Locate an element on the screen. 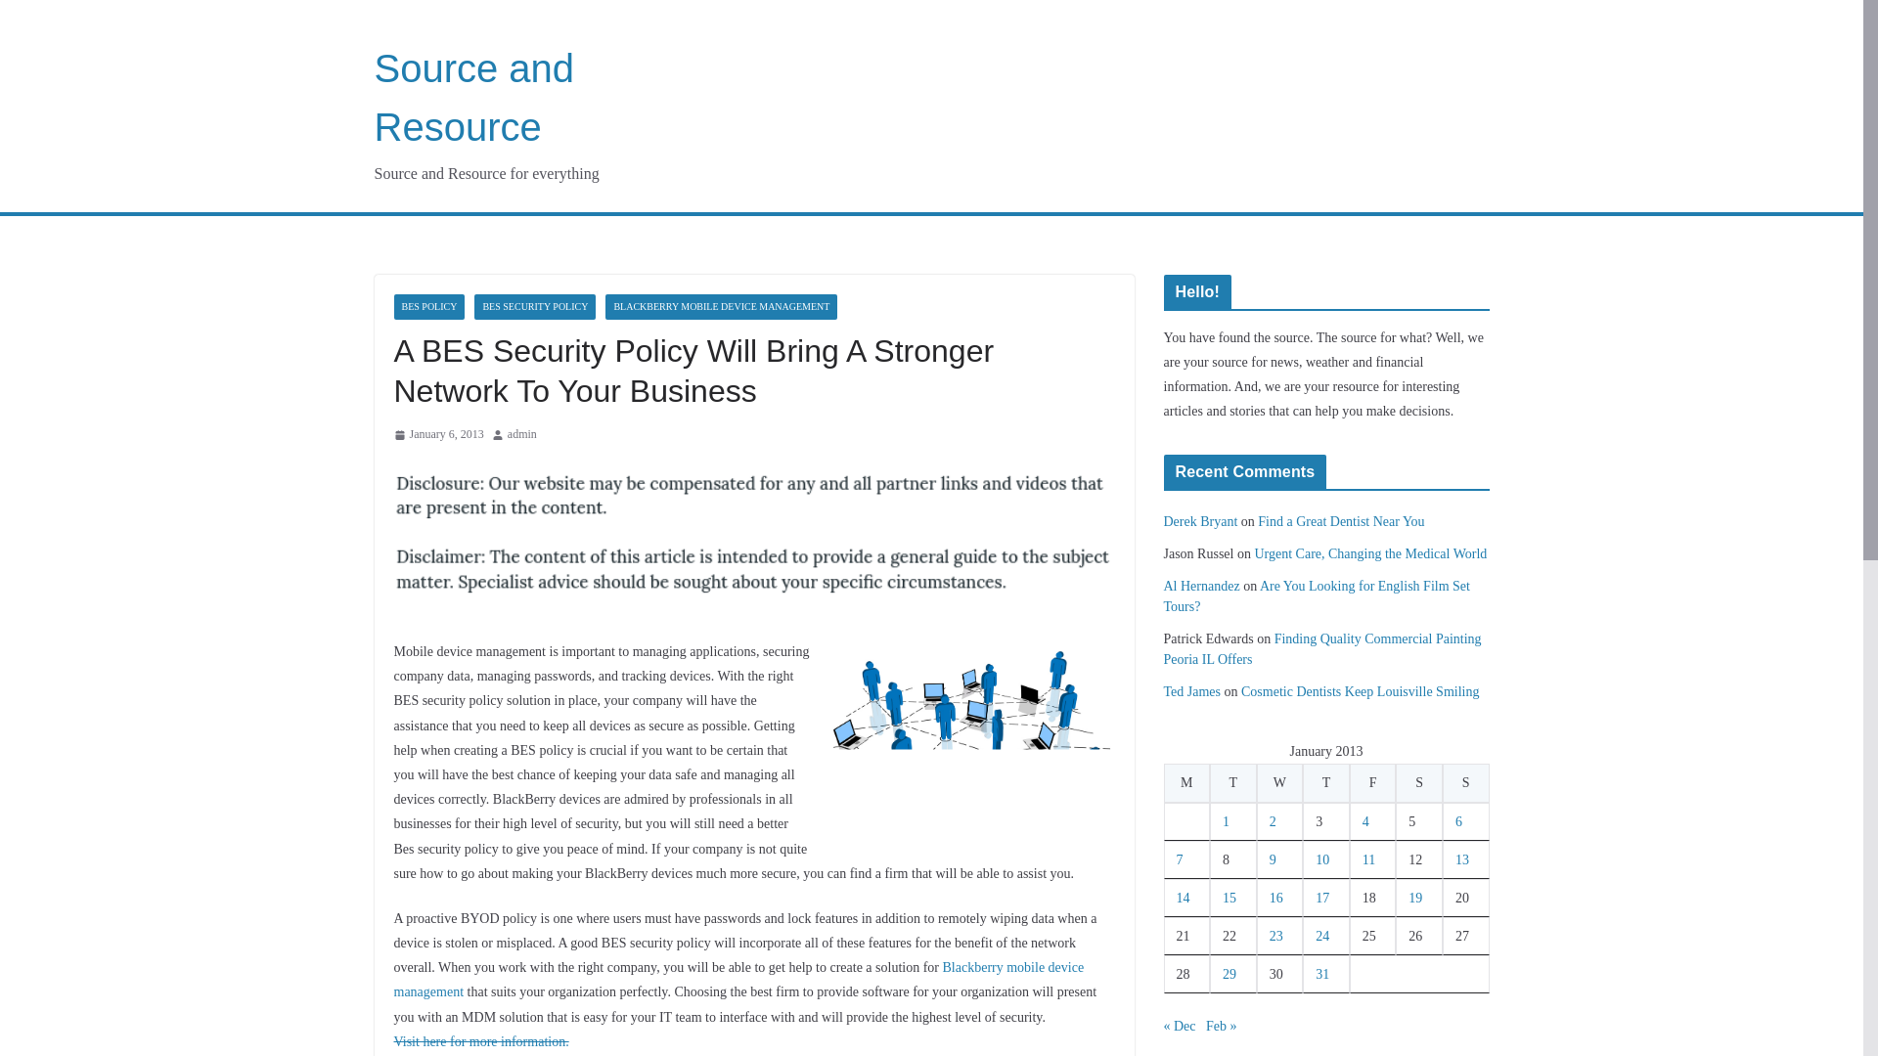 Image resolution: width=1878 pixels, height=1056 pixels. 9:13 pm is located at coordinates (437, 434).